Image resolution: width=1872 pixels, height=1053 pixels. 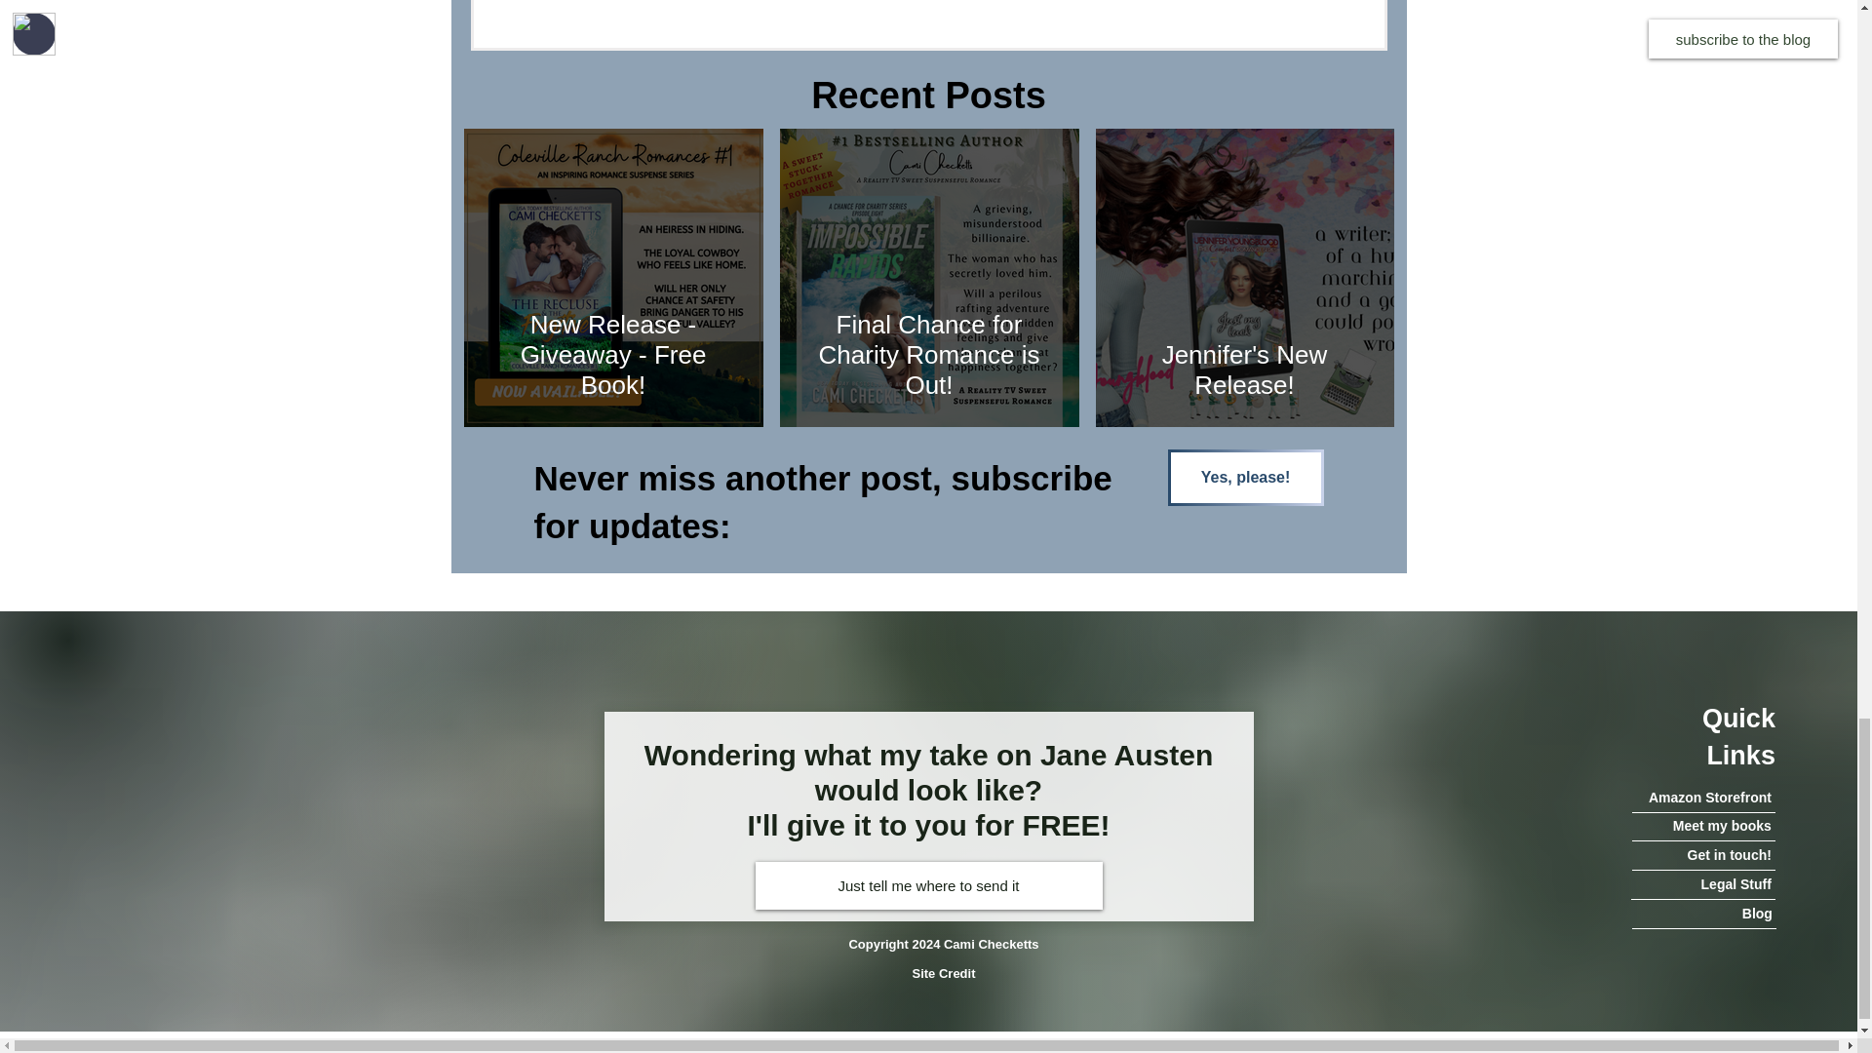 I want to click on Jennifer's New Release!, so click(x=1244, y=370).